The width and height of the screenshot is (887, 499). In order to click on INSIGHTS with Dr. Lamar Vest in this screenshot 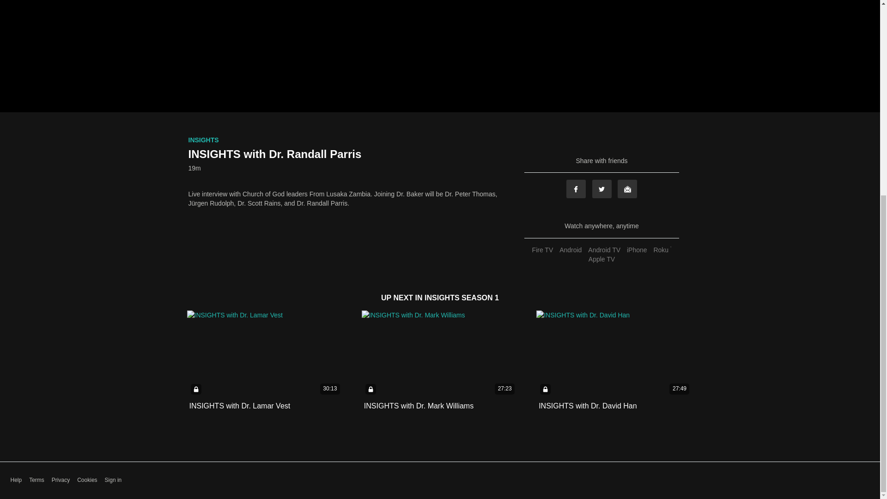, I will do `click(240, 406)`.